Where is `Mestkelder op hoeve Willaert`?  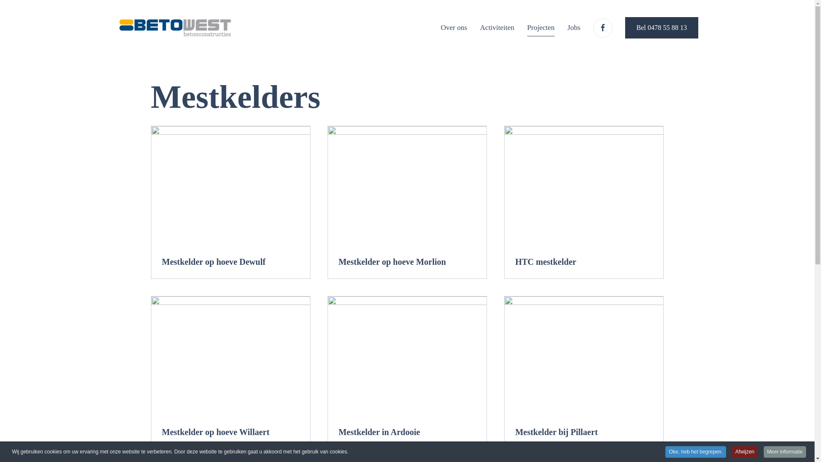
Mestkelder op hoeve Willaert is located at coordinates (230, 373).